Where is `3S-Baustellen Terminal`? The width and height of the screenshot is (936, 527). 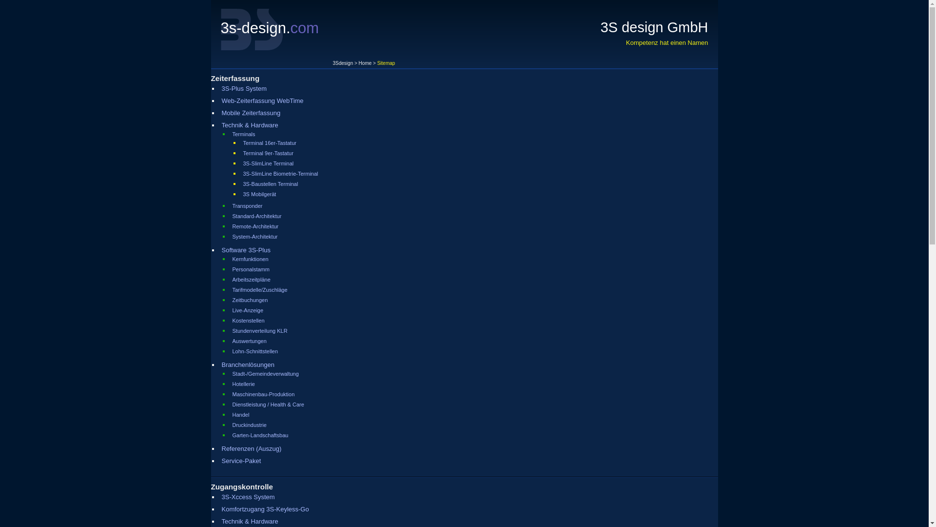
3S-Baustellen Terminal is located at coordinates (270, 184).